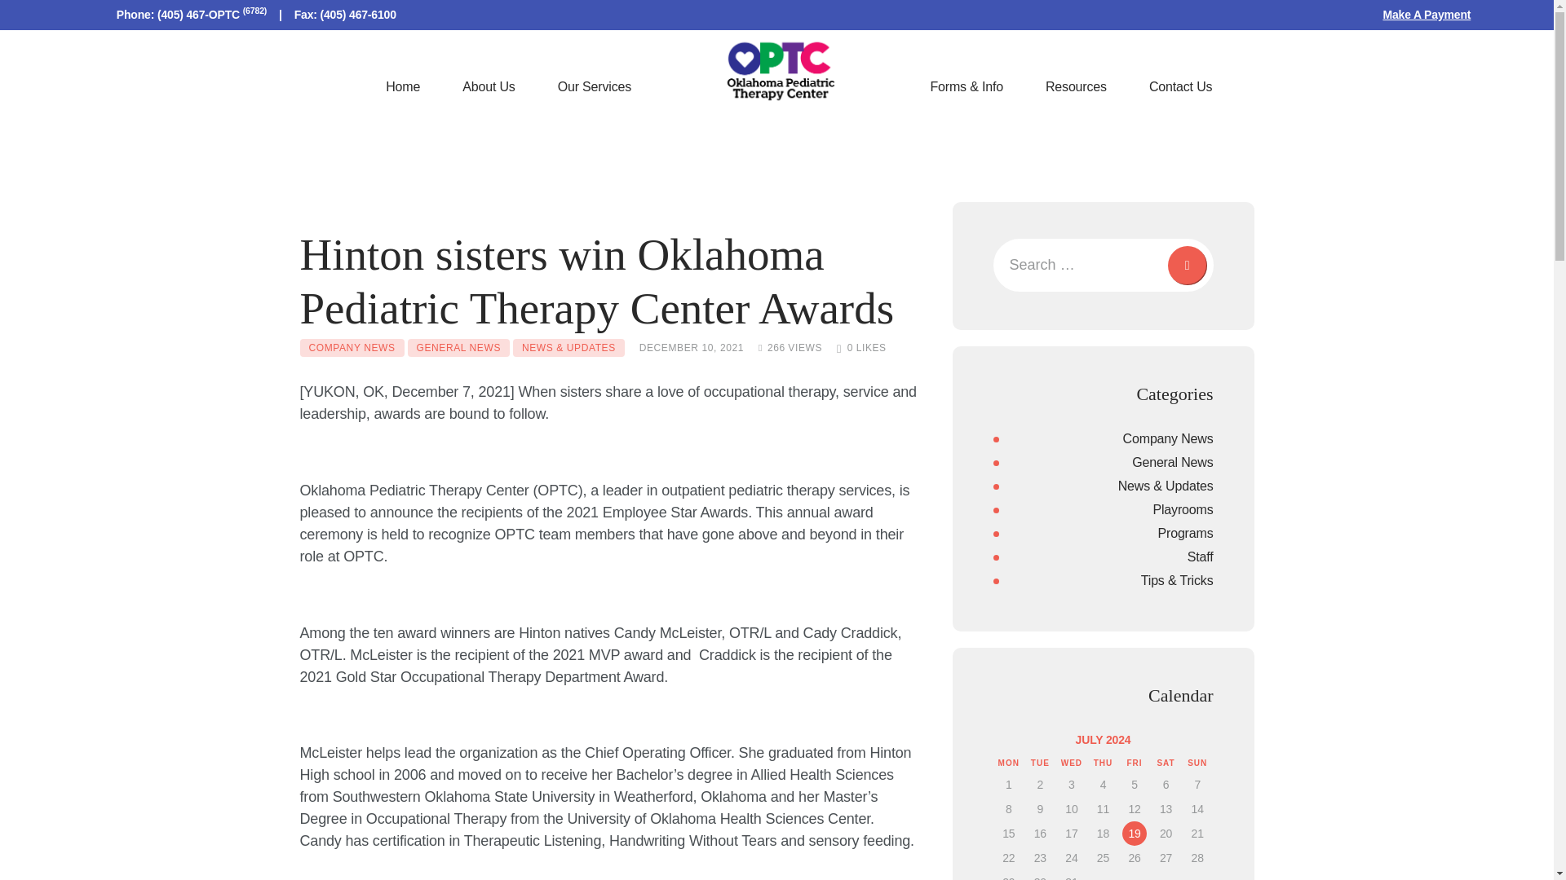  What do you see at coordinates (1103, 763) in the screenshot?
I see `Thursday` at bounding box center [1103, 763].